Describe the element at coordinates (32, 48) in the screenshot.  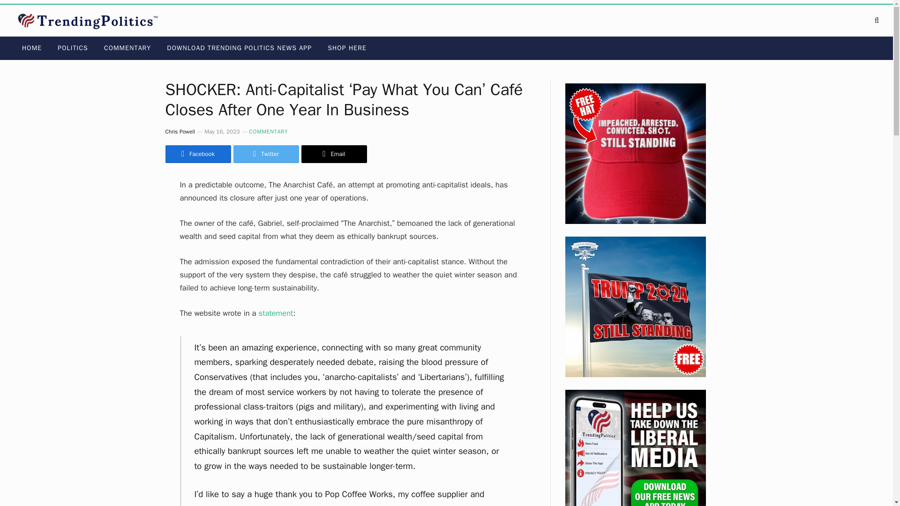
I see `HOME` at that location.